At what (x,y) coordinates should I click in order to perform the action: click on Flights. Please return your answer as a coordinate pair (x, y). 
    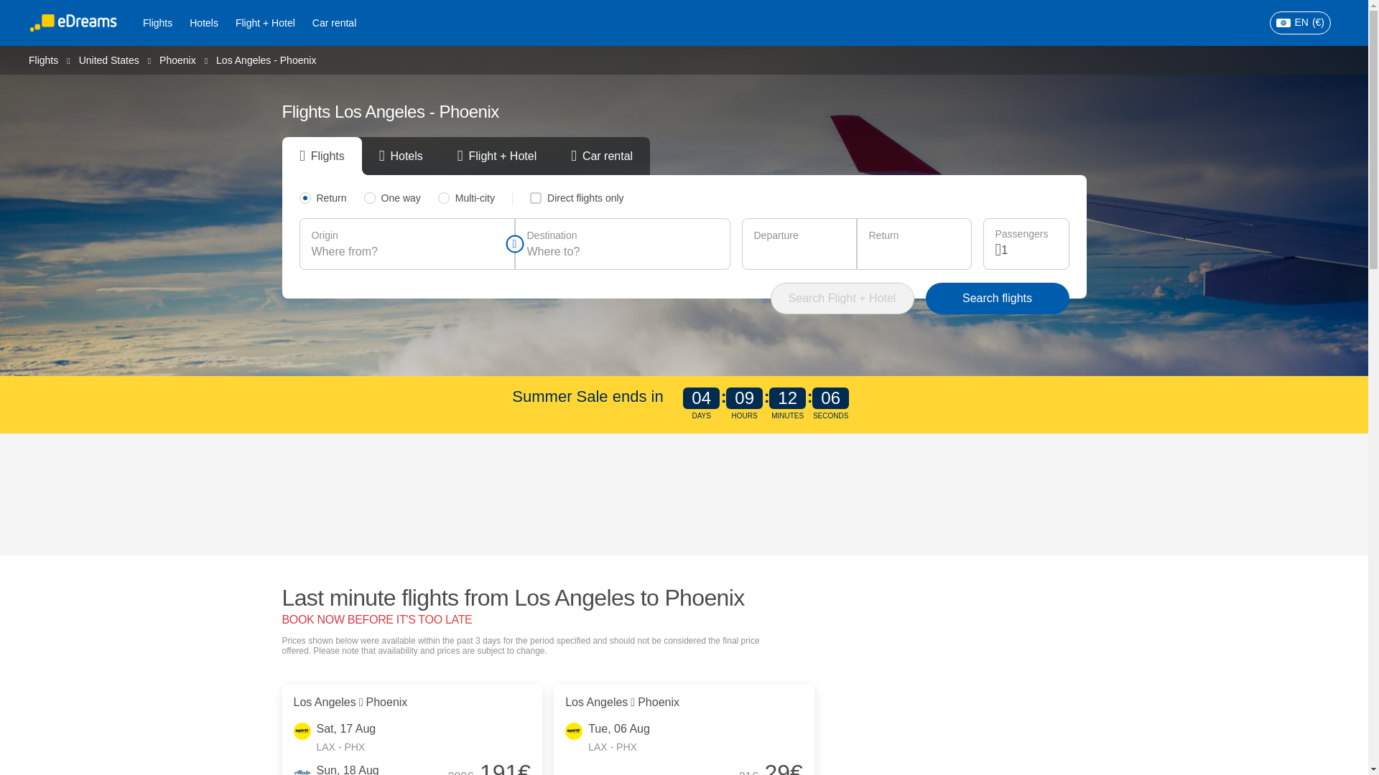
    Looking at the image, I should click on (43, 59).